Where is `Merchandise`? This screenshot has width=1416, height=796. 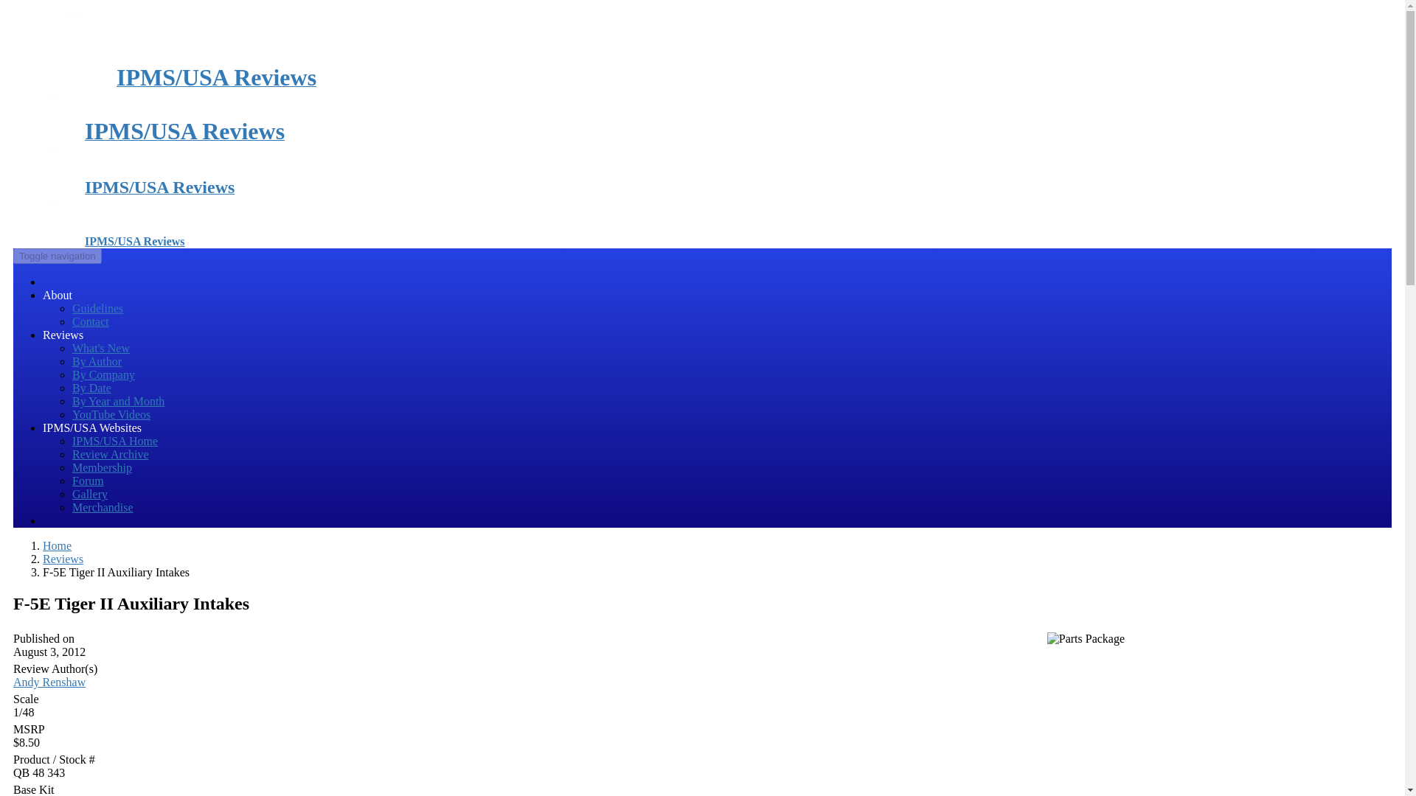
Merchandise is located at coordinates (102, 507).